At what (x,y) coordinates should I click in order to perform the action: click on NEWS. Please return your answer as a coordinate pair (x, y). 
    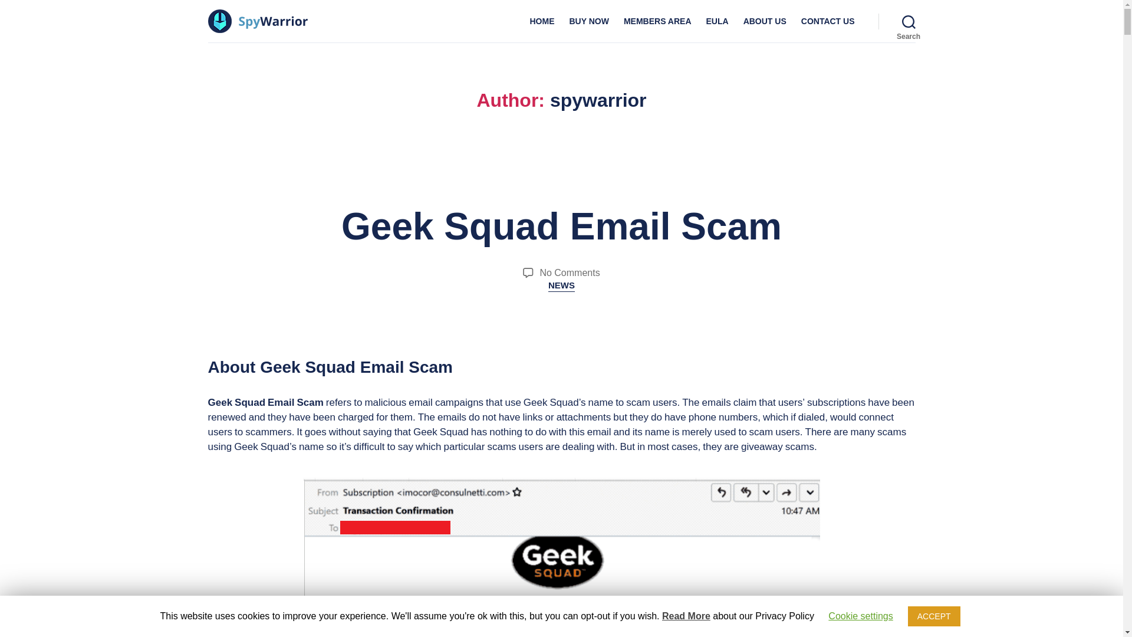
    Looking at the image, I should click on (657, 21).